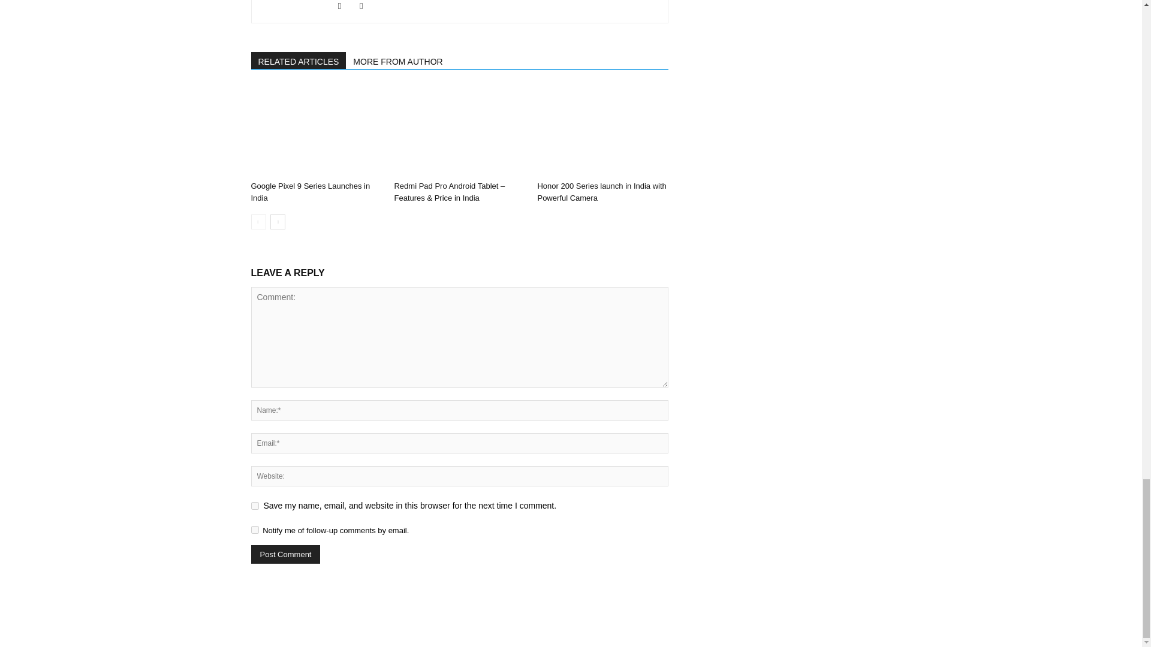 Image resolution: width=1151 pixels, height=647 pixels. What do you see at coordinates (254, 530) in the screenshot?
I see `subscribe` at bounding box center [254, 530].